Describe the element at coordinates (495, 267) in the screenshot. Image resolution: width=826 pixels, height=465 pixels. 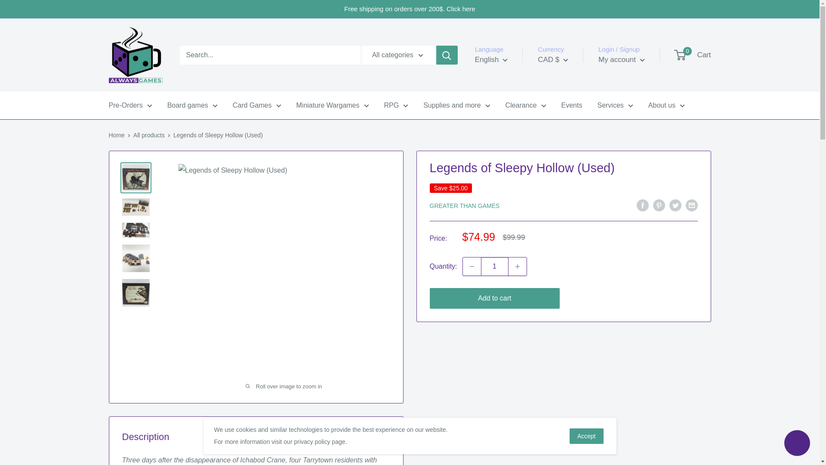
I see `1` at that location.